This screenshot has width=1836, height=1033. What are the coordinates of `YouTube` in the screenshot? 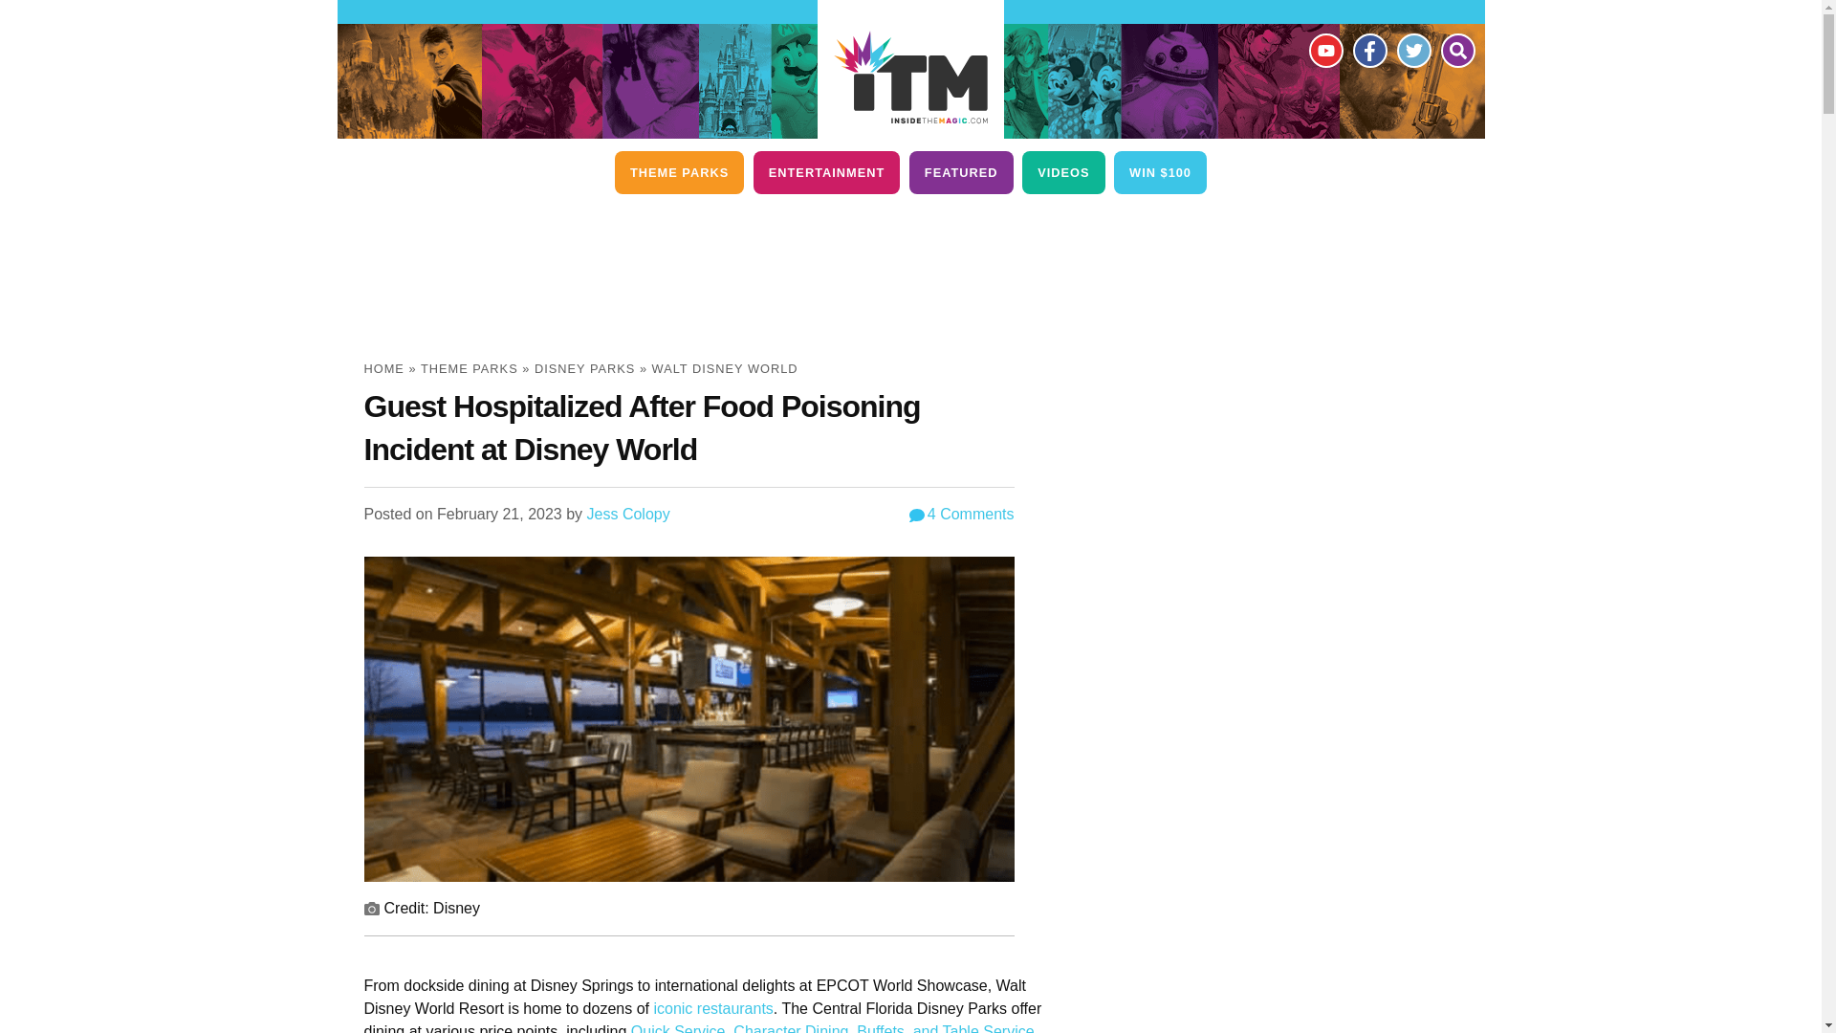 It's located at (1324, 50).